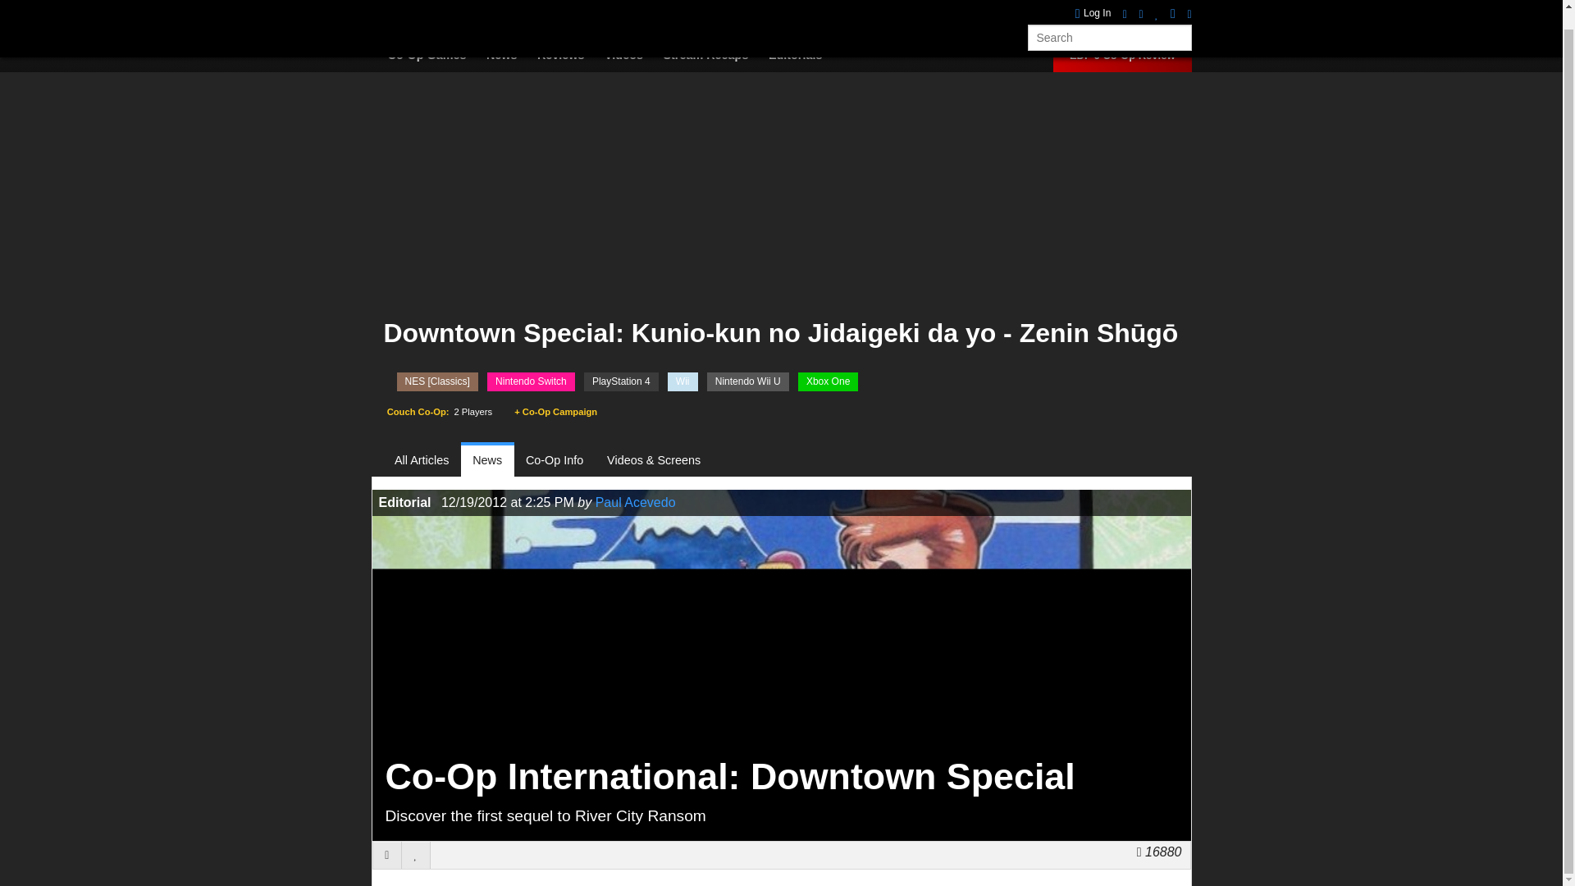 The width and height of the screenshot is (1575, 886). Describe the element at coordinates (1093, 2) in the screenshot. I see `login` at that location.